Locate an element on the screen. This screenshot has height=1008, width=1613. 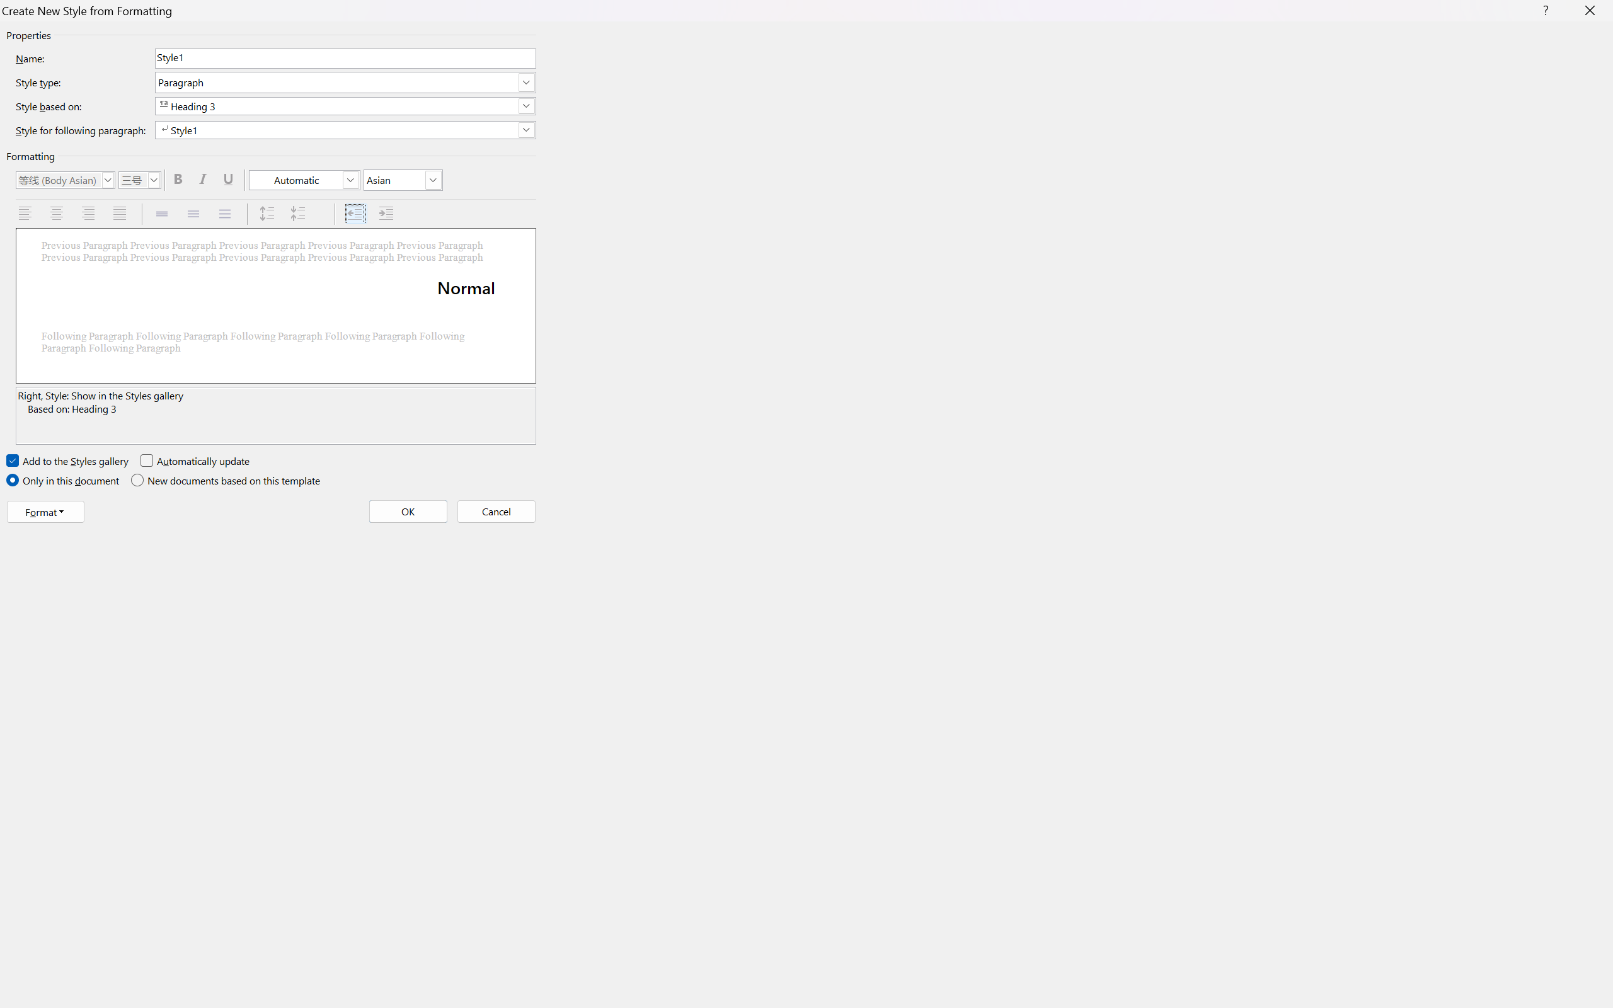
Font Color (Automatic) is located at coordinates (304, 180).